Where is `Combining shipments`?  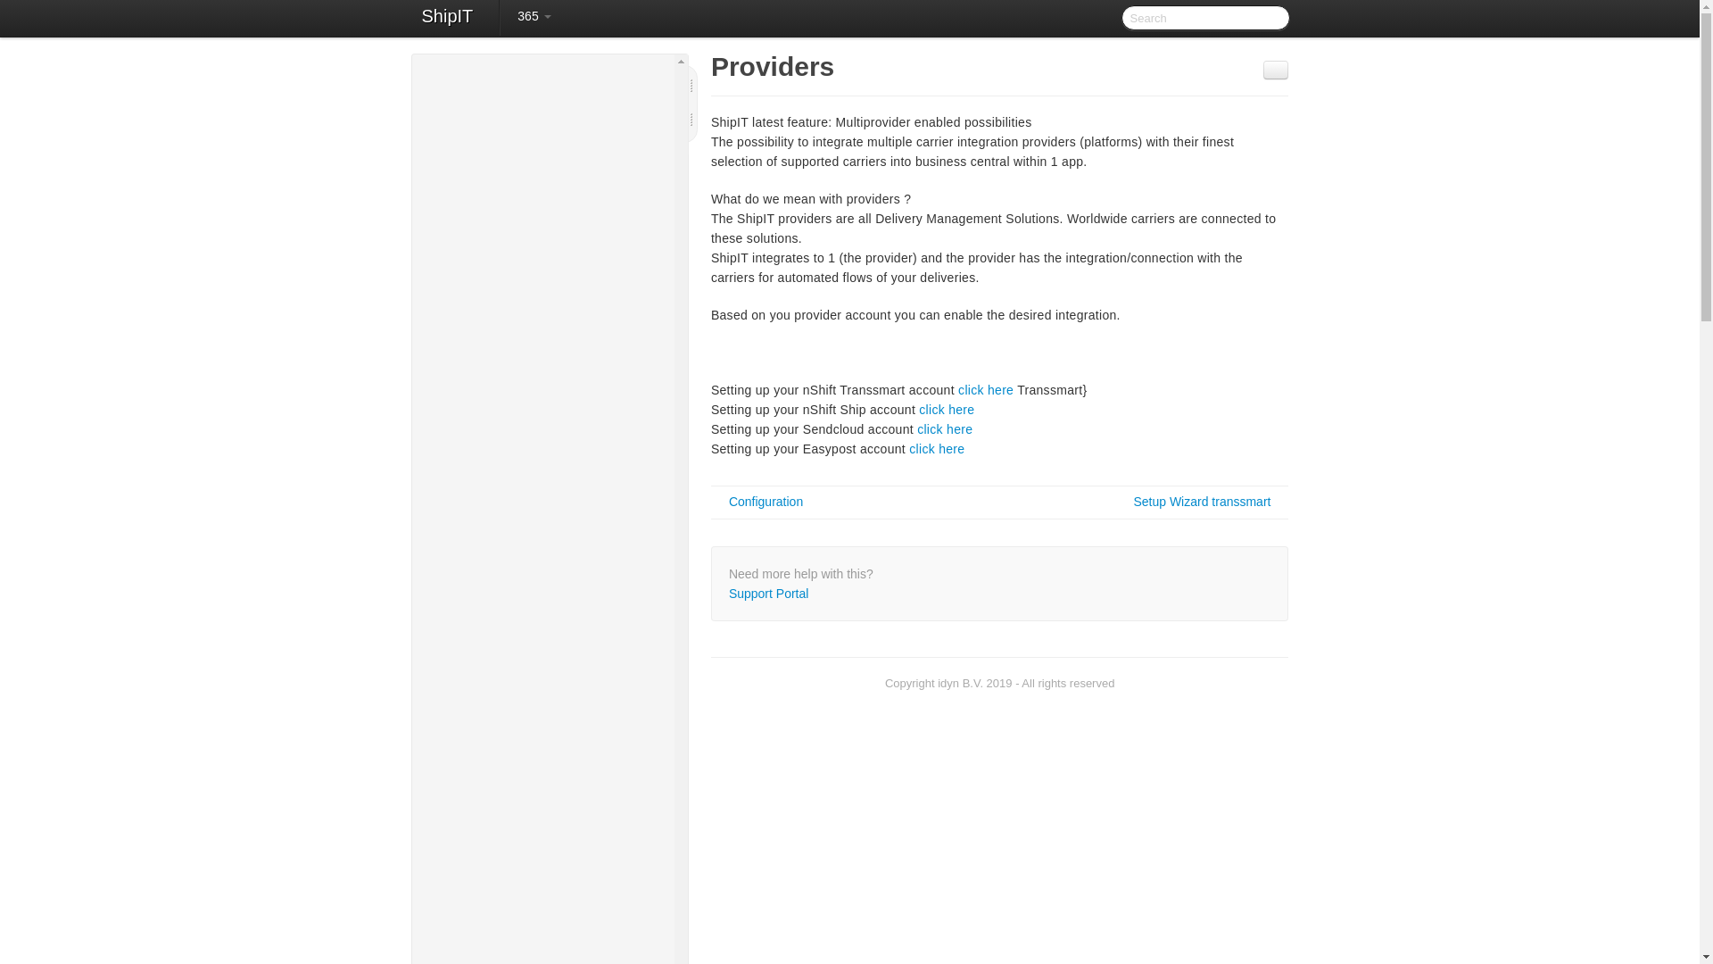
Combining shipments is located at coordinates (568, 493).